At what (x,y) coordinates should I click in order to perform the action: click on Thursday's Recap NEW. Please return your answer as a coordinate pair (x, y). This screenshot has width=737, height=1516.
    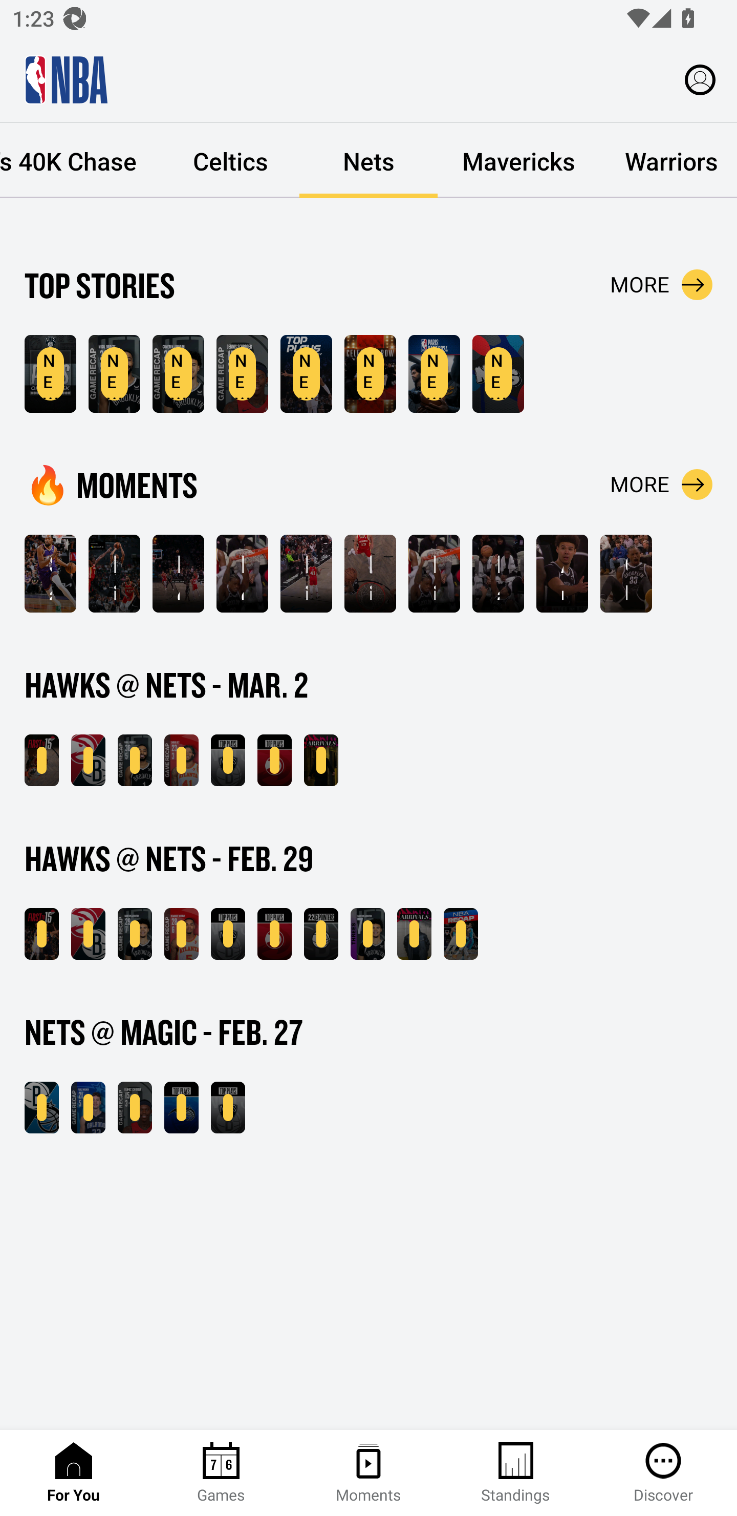
    Looking at the image, I should click on (461, 934).